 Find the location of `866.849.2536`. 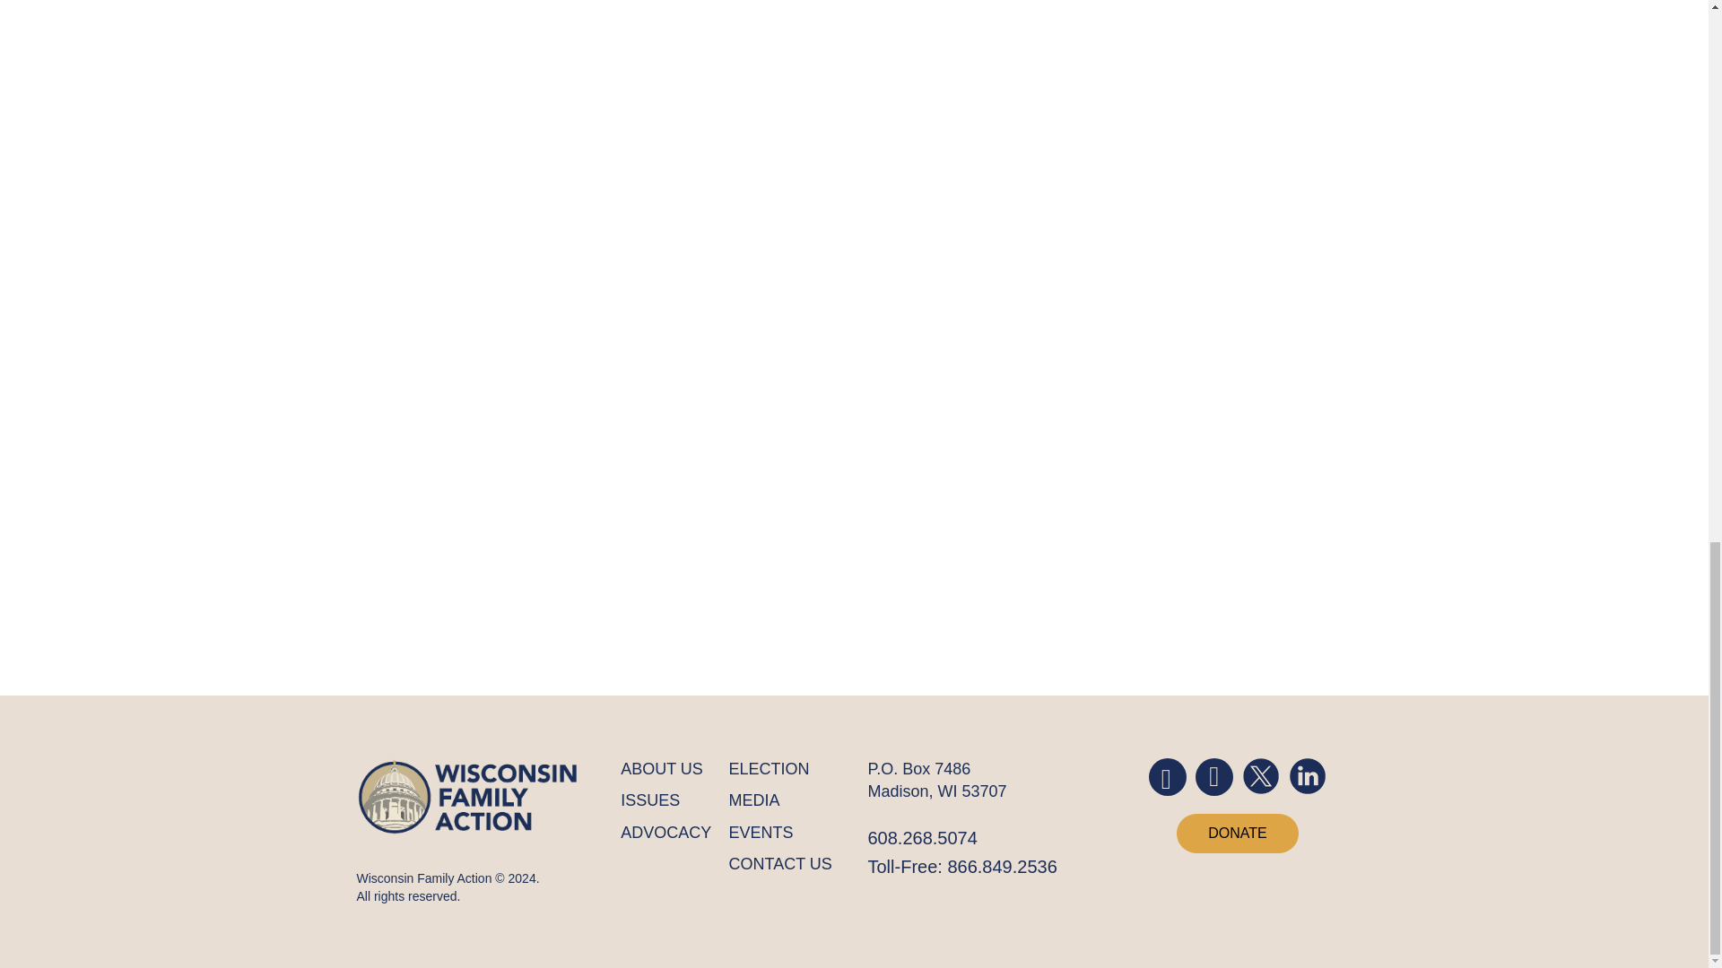

866.849.2536 is located at coordinates (1002, 866).